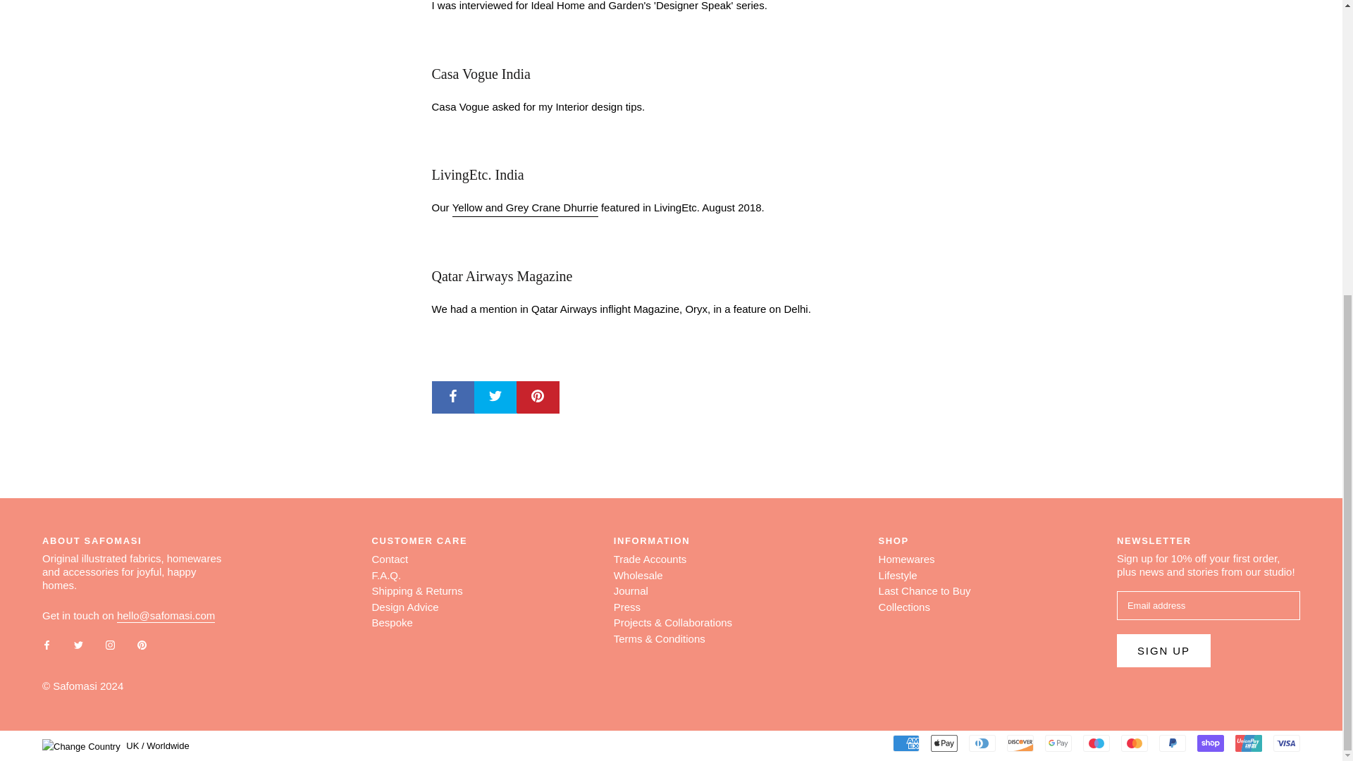 This screenshot has width=1353, height=761. I want to click on Union Pay, so click(1249, 743).